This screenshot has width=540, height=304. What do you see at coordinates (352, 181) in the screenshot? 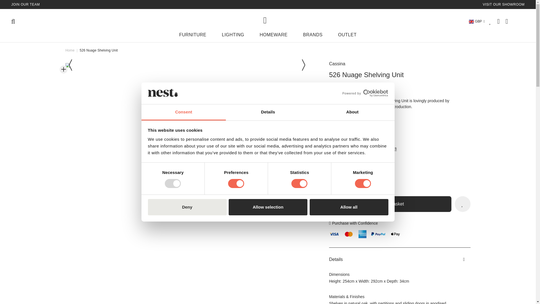
I see `1` at bounding box center [352, 181].